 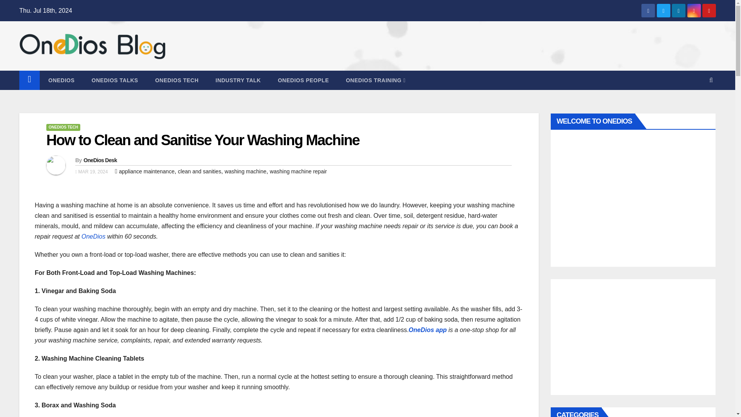 What do you see at coordinates (115, 80) in the screenshot?
I see `ONEDIOS TALKS` at bounding box center [115, 80].